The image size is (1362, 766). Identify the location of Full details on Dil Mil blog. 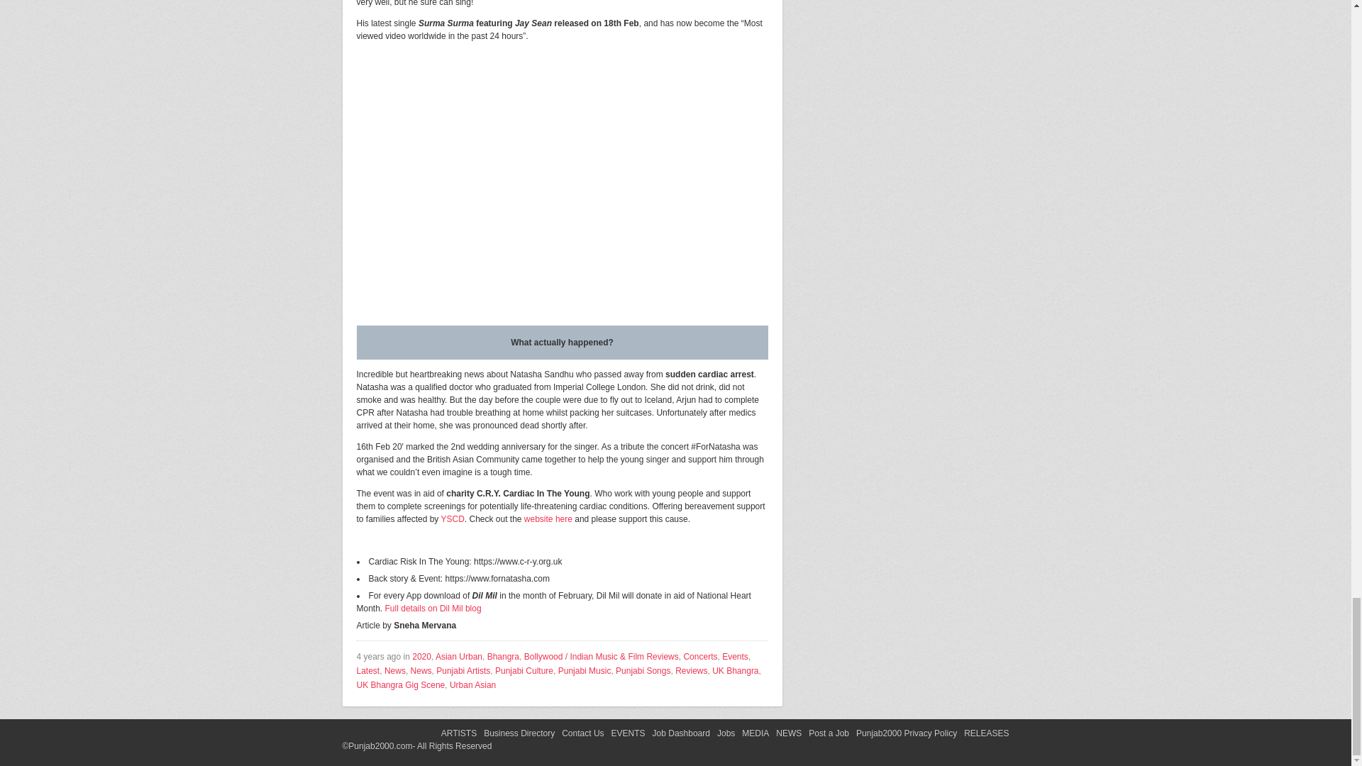
(433, 609).